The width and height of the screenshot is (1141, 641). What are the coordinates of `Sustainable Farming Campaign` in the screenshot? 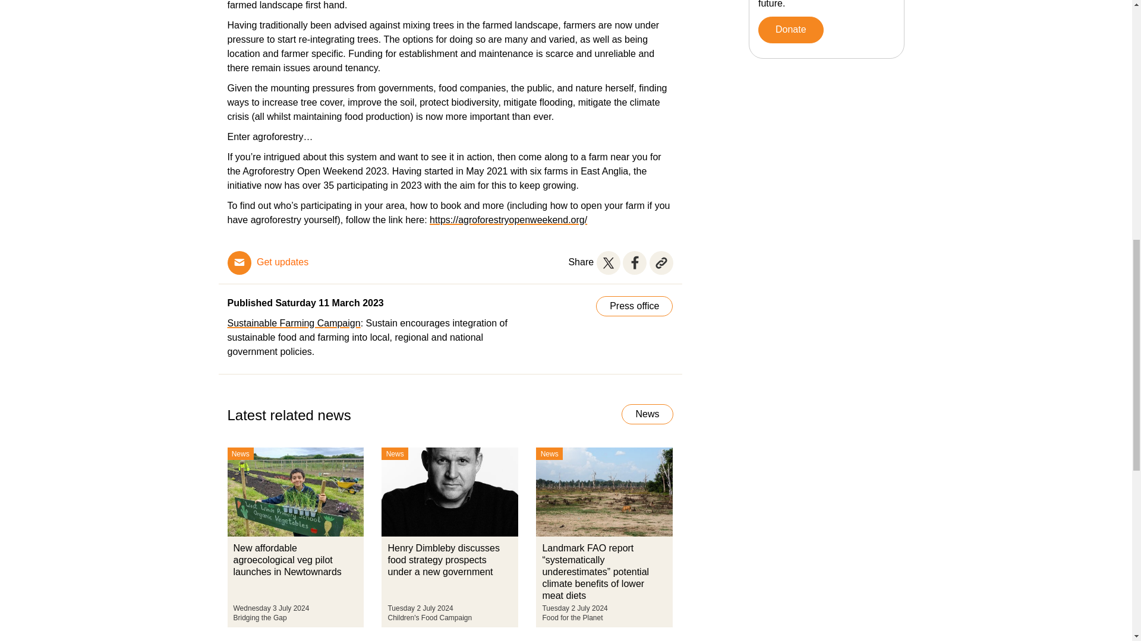 It's located at (294, 323).